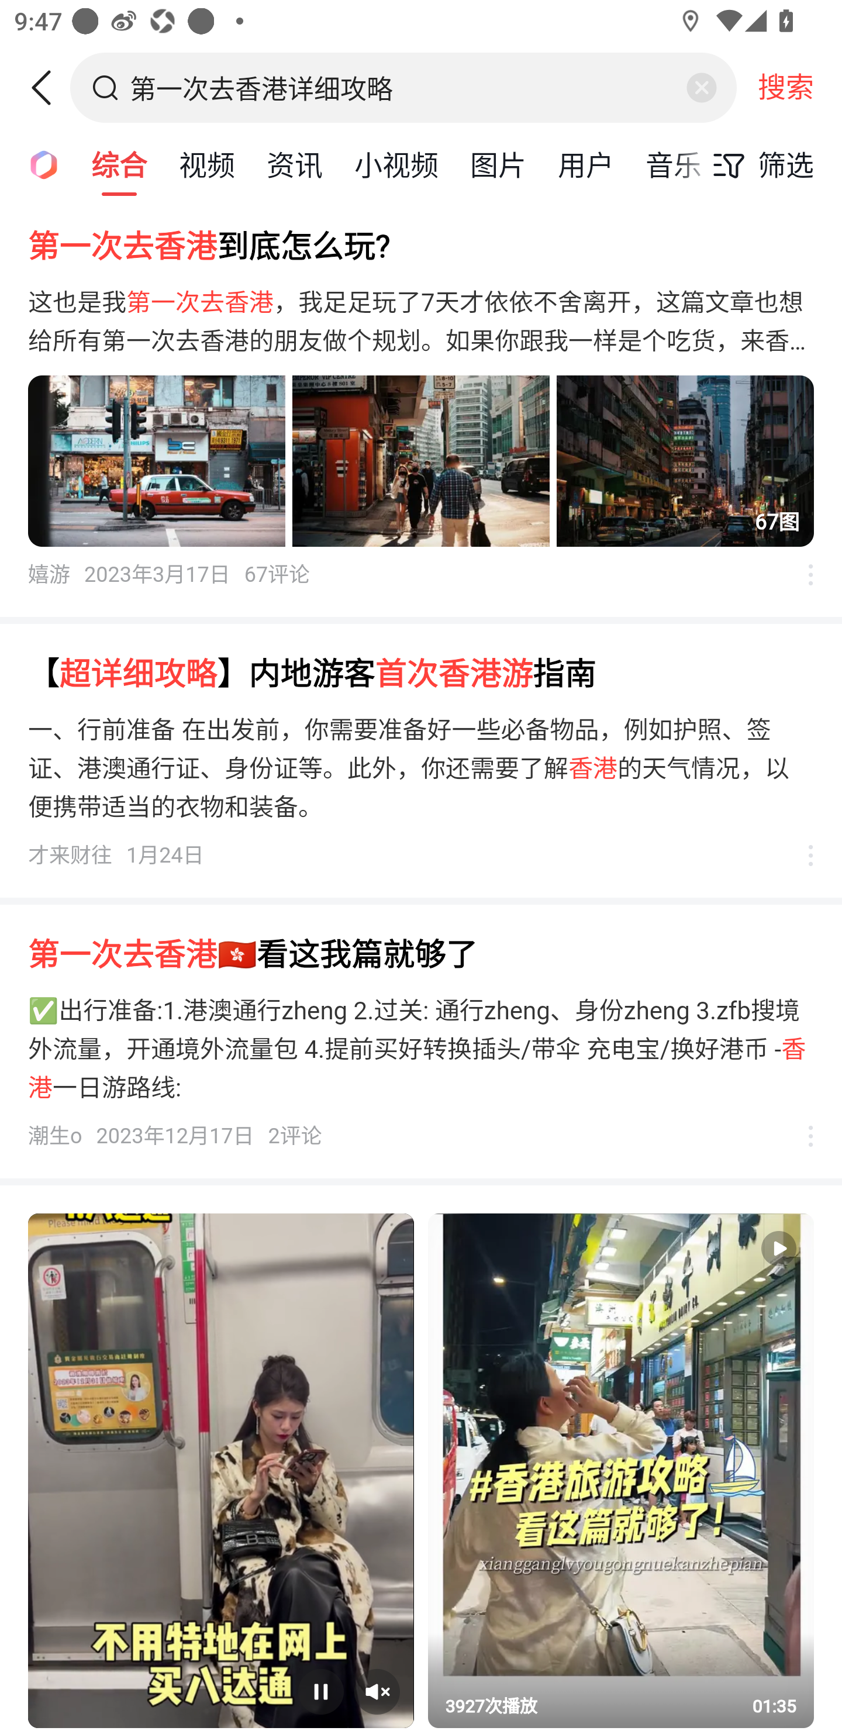  I want to click on 举报反馈, so click(800, 855).